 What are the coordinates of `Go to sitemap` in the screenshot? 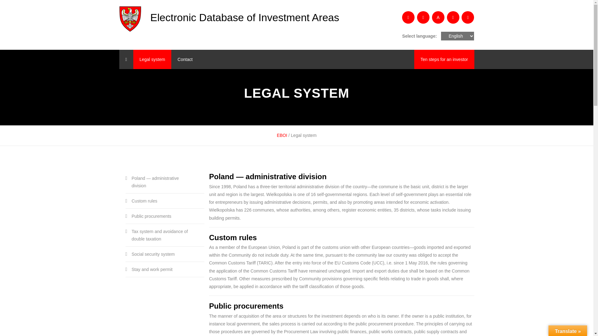 It's located at (468, 17).